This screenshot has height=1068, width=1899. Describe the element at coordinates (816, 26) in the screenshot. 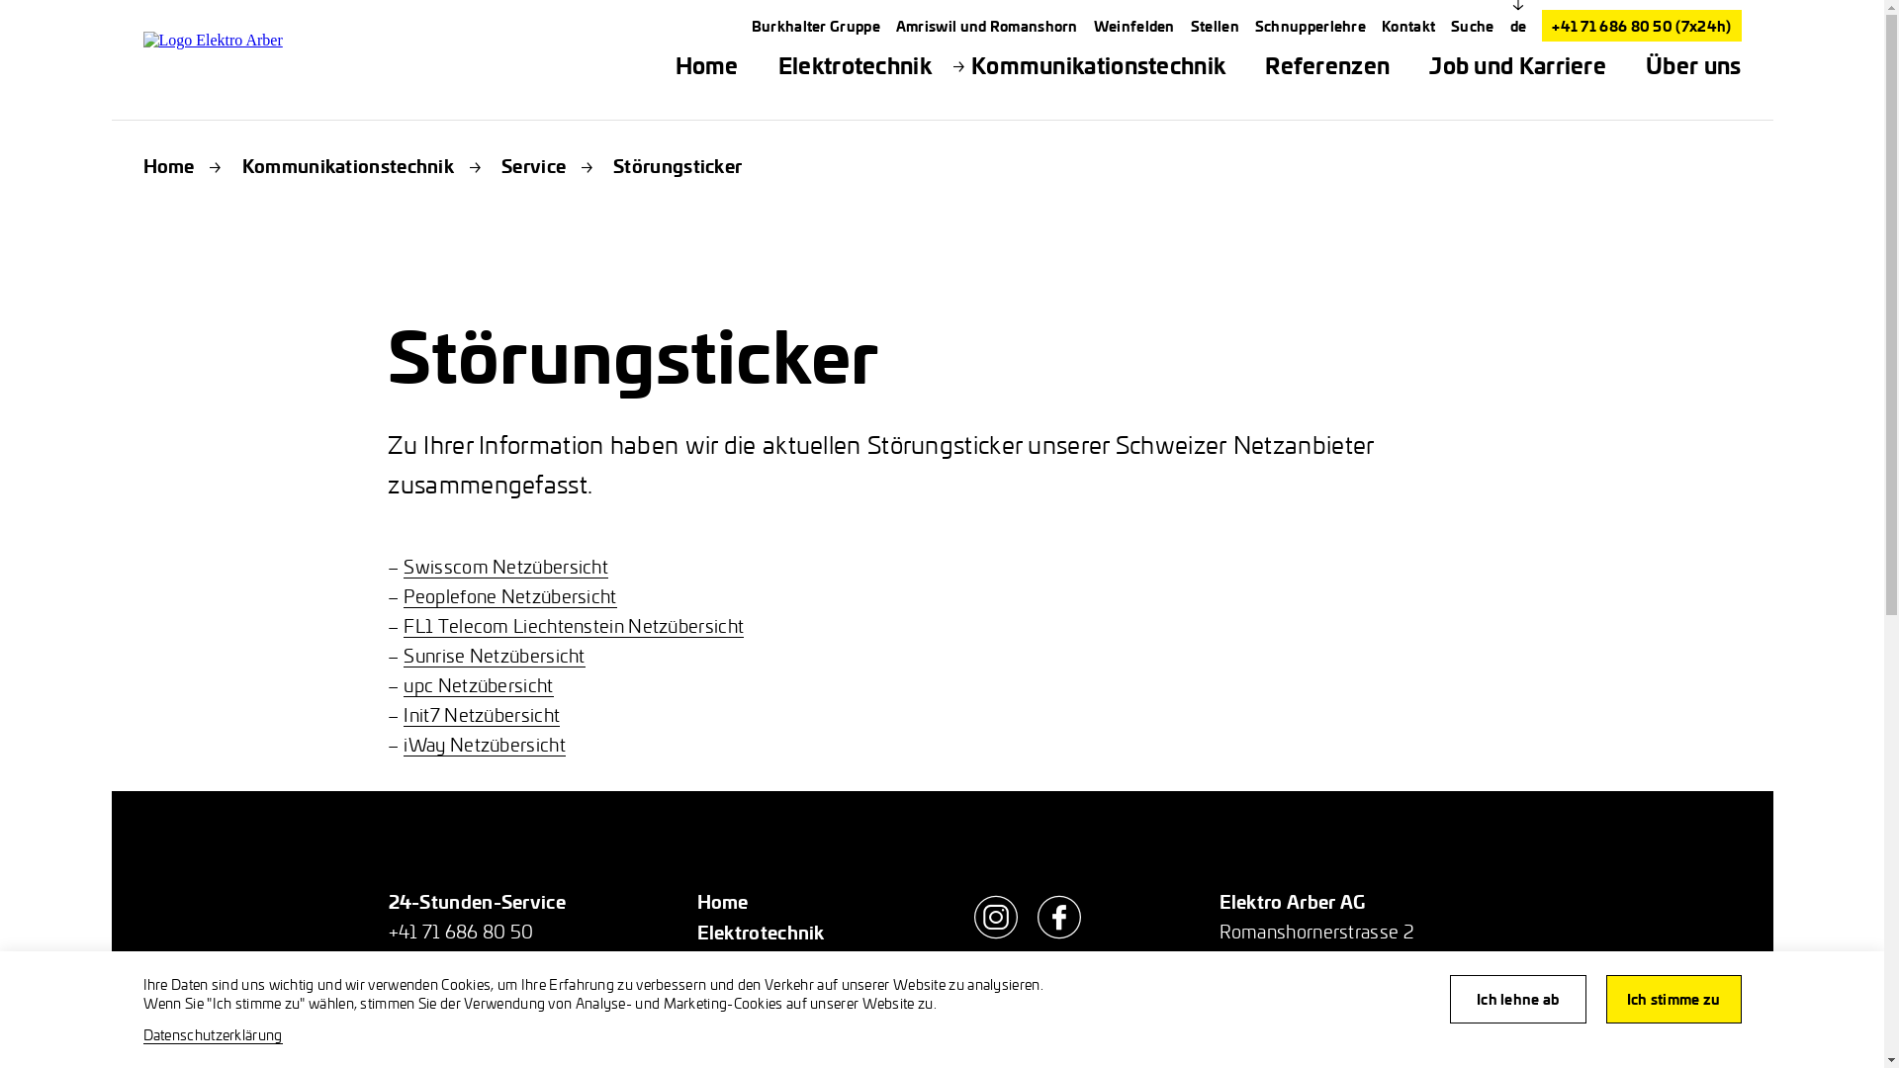

I see `Burkhalter Gruppe` at that location.